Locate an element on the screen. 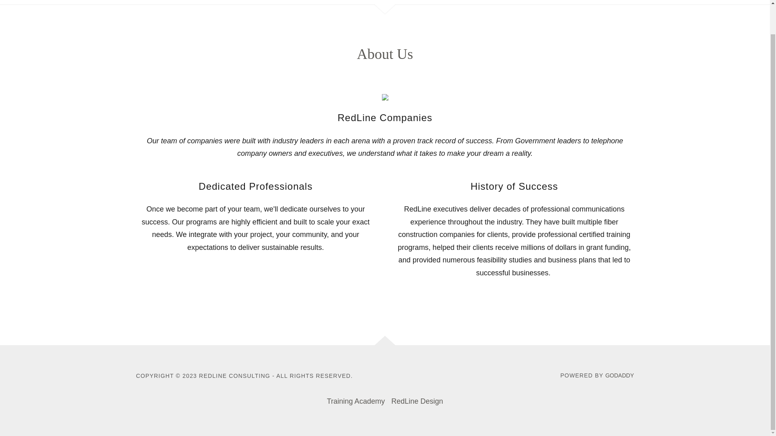 The height and width of the screenshot is (436, 776). RedLine Design is located at coordinates (417, 401).